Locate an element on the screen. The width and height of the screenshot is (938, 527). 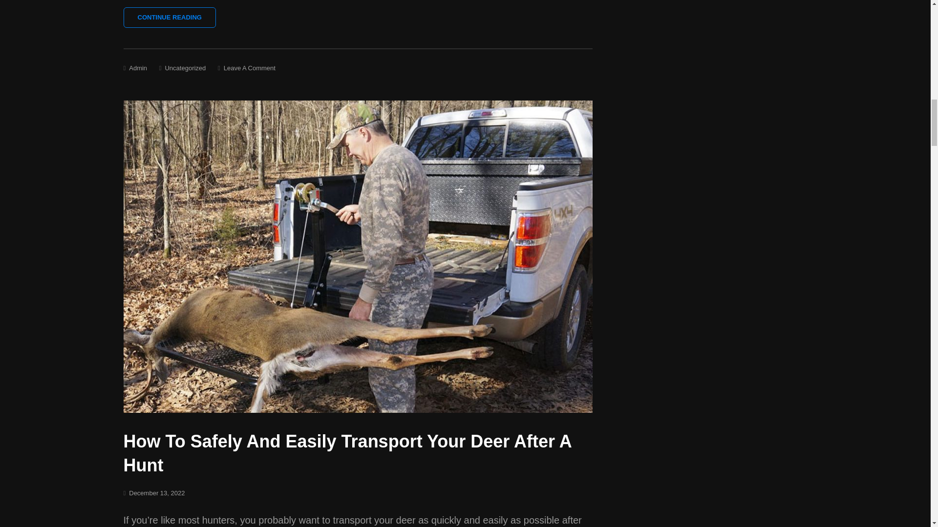
Leave A Comment is located at coordinates (250, 67).